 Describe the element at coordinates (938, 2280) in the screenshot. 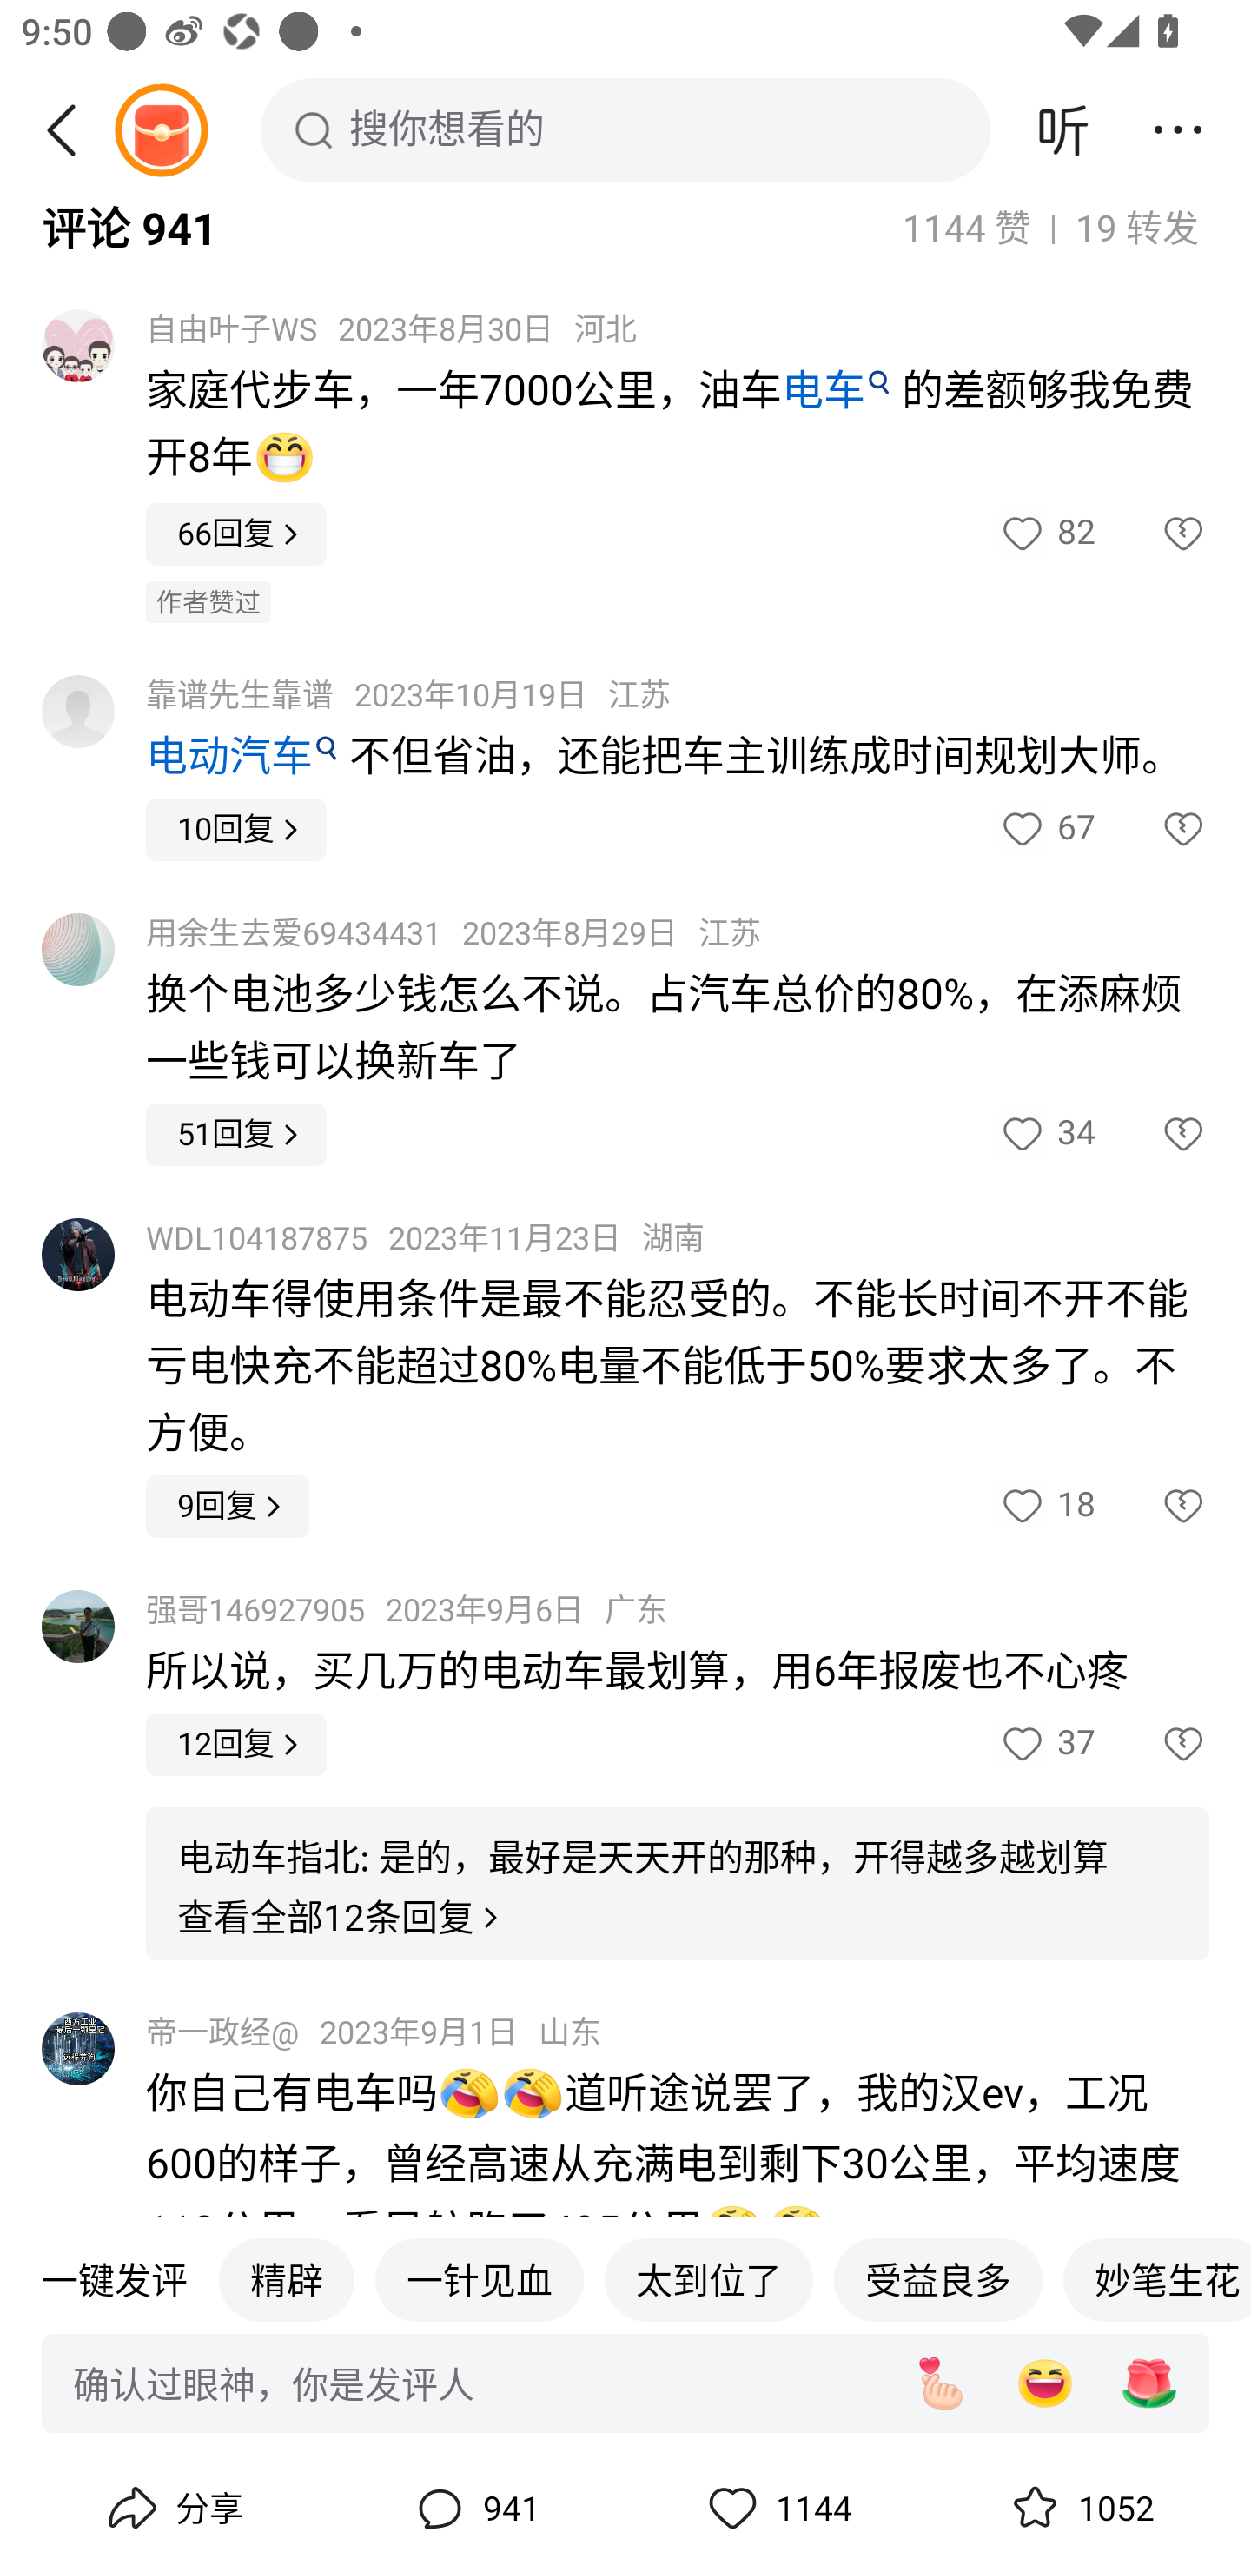

I see `受益良多` at that location.